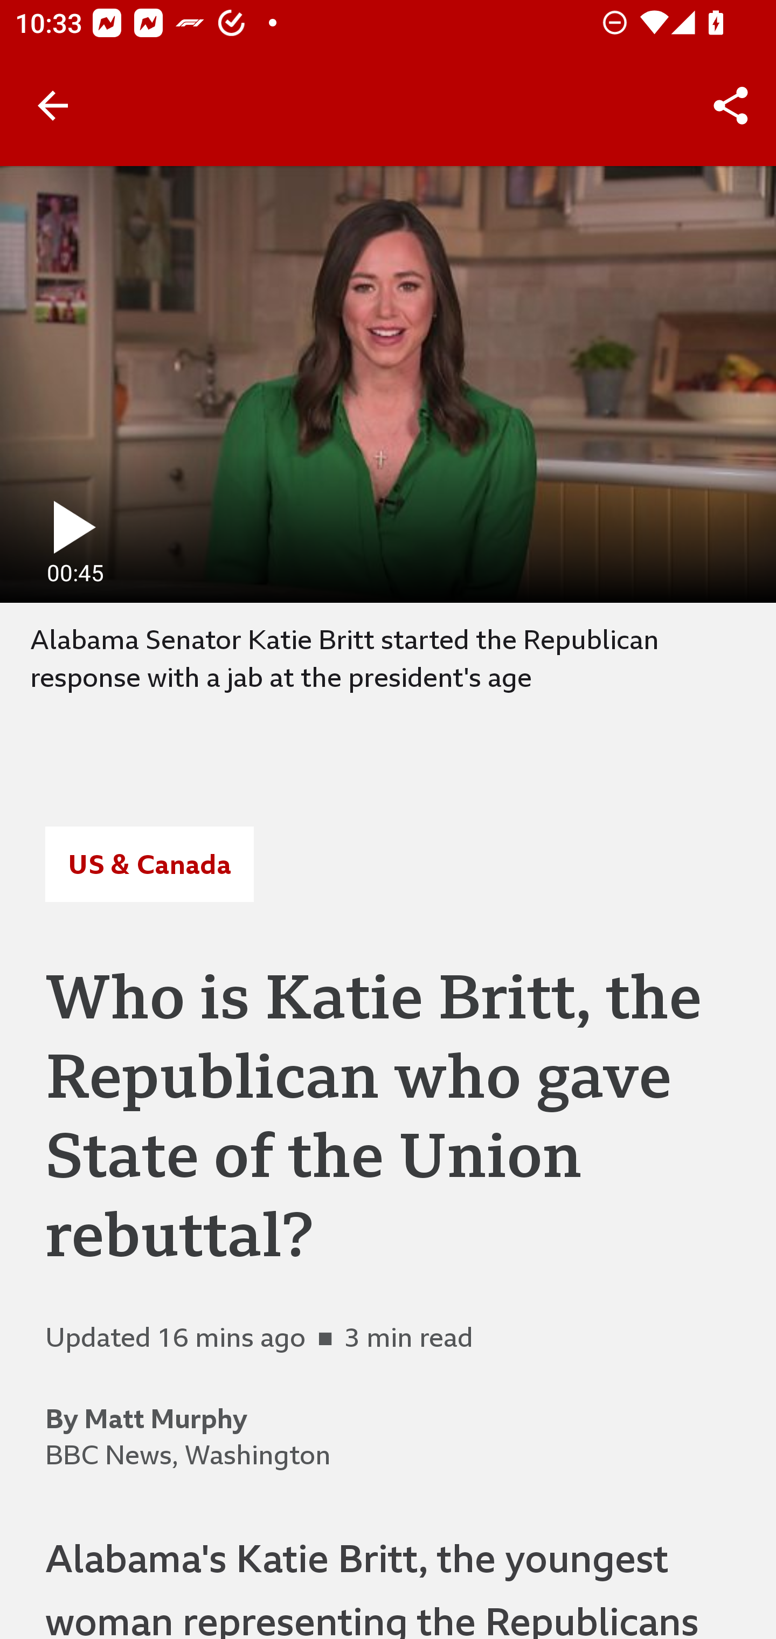  Describe the element at coordinates (388, 384) in the screenshot. I see `play fullscreen 00:45 0 minutes, 45 seconds` at that location.